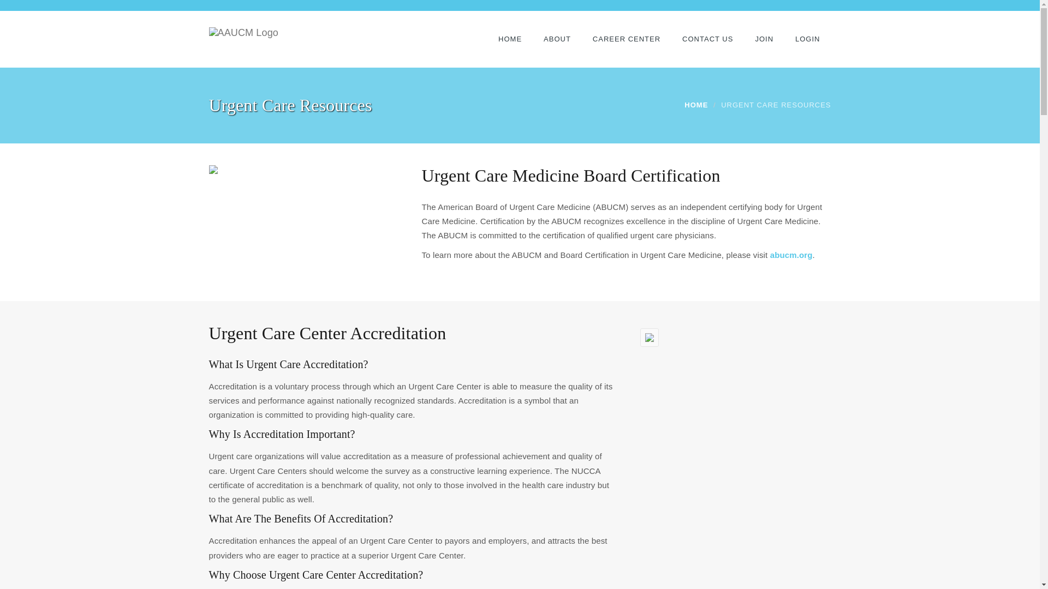  I want to click on abucm.org, so click(791, 255).